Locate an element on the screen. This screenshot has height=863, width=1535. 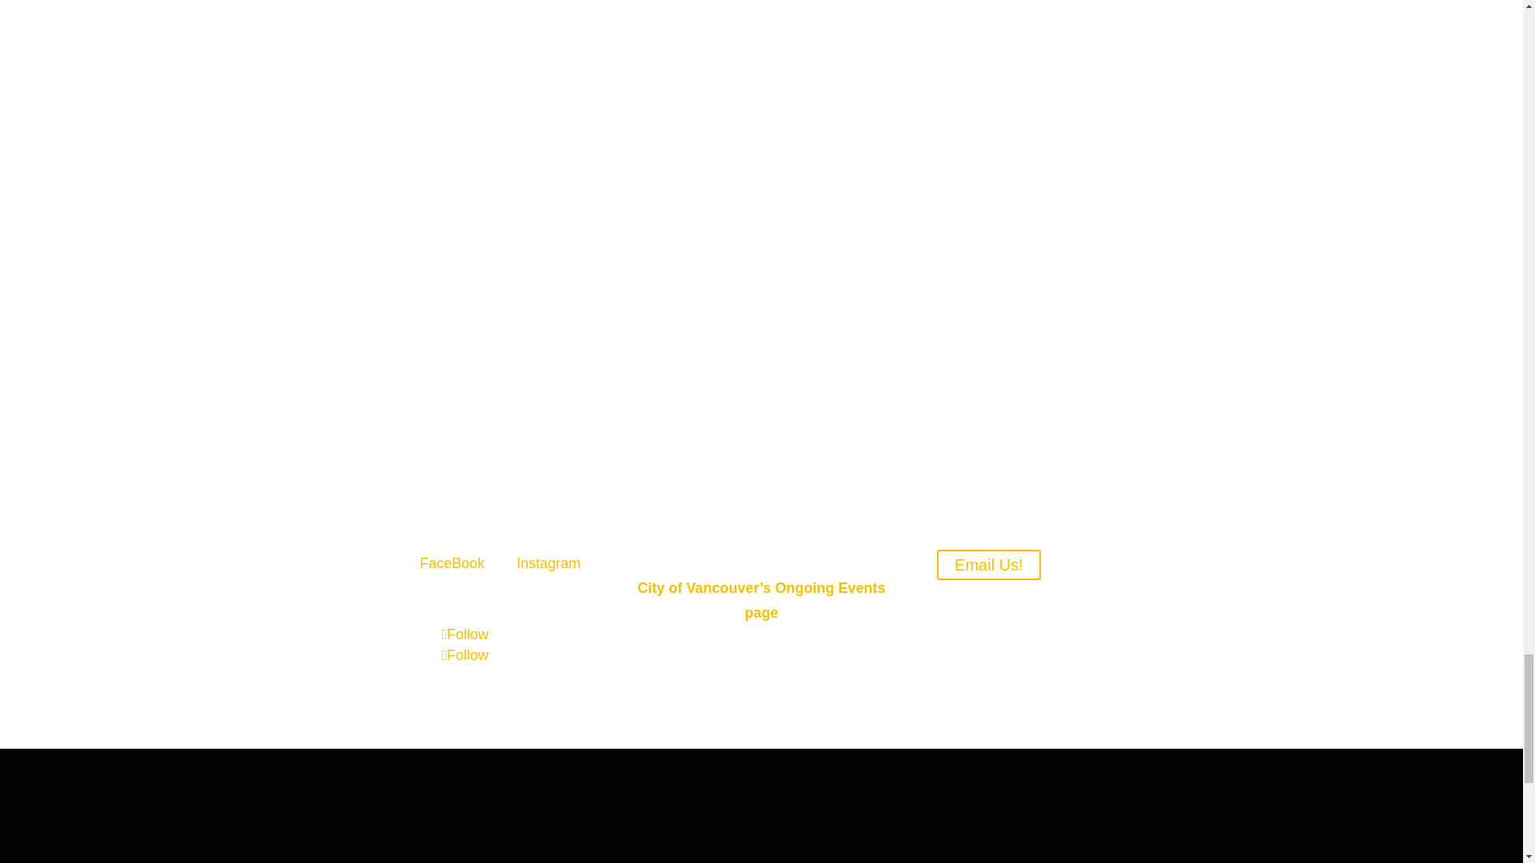
FaceBook is located at coordinates (452, 563).